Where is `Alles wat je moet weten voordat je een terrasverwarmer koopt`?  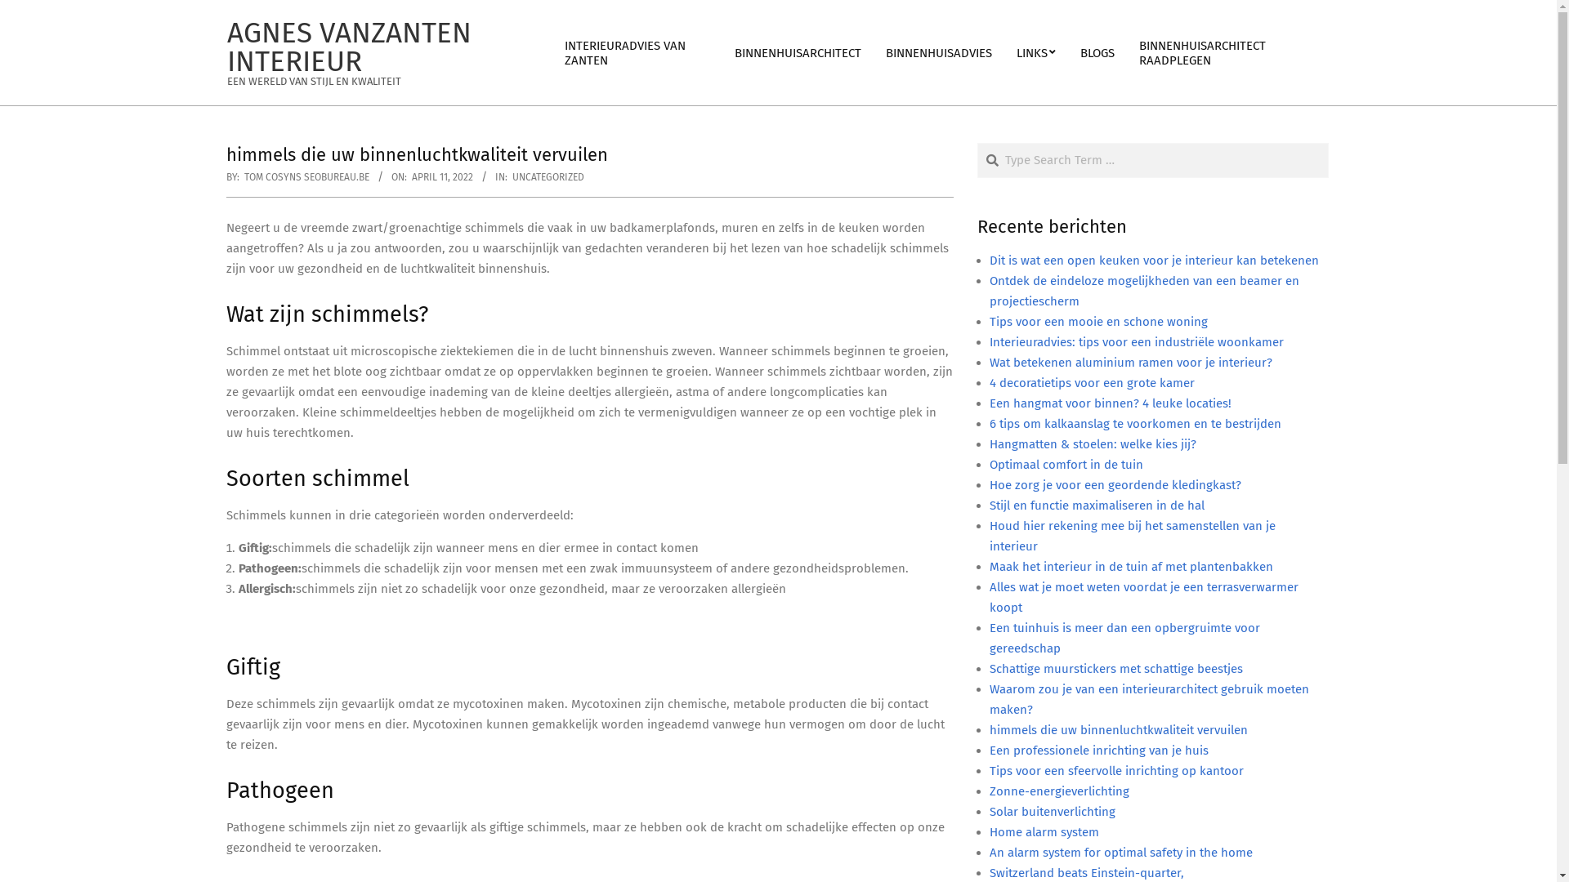
Alles wat je moet weten voordat je een terrasverwarmer koopt is located at coordinates (1143, 598).